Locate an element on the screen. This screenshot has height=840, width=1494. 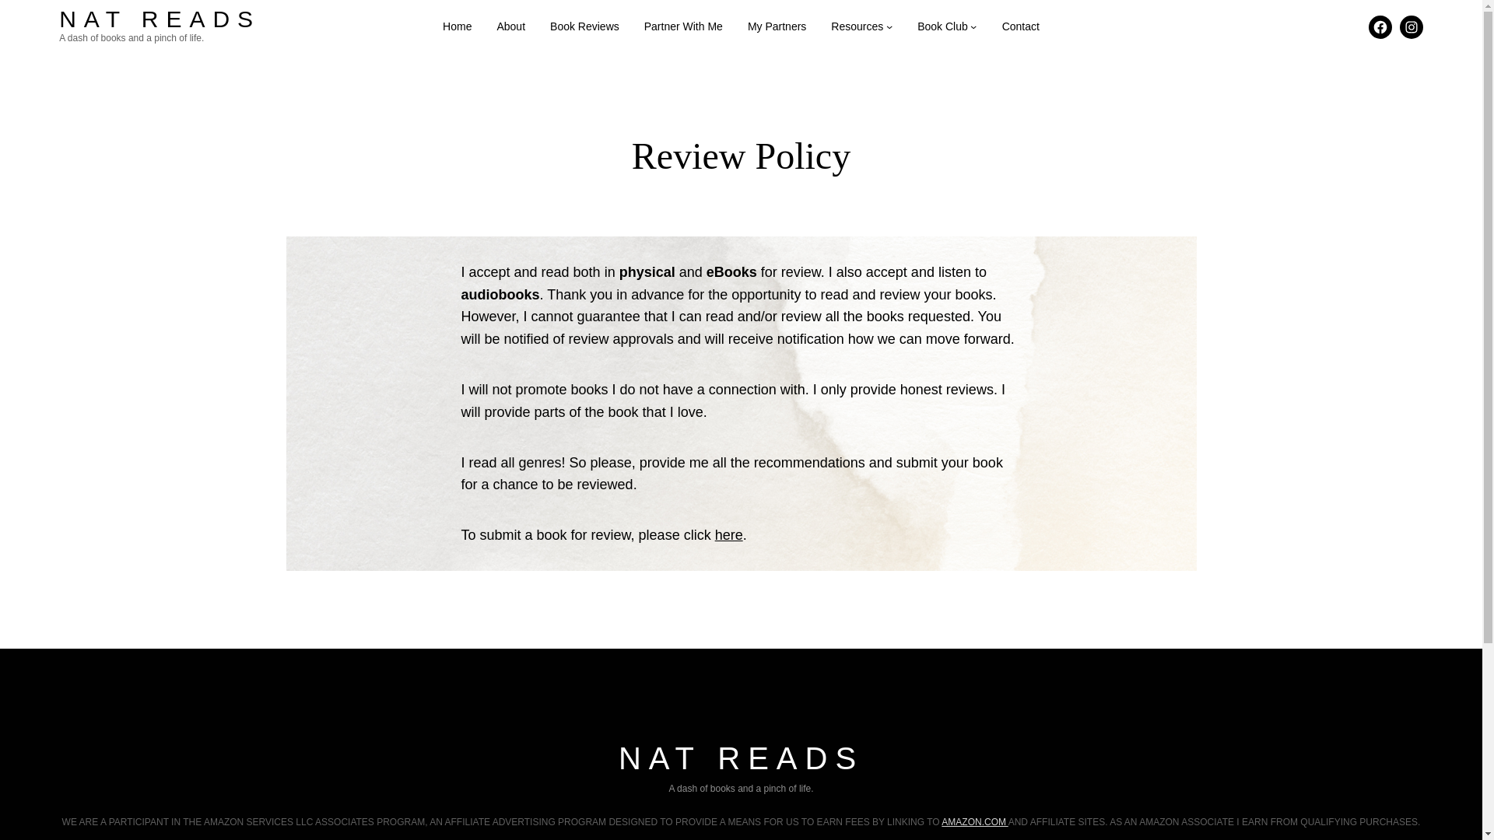
About is located at coordinates (510, 26).